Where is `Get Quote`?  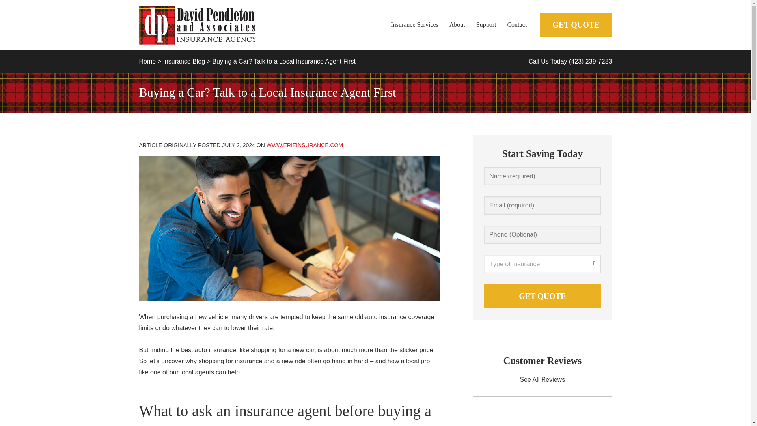 Get Quote is located at coordinates (542, 296).